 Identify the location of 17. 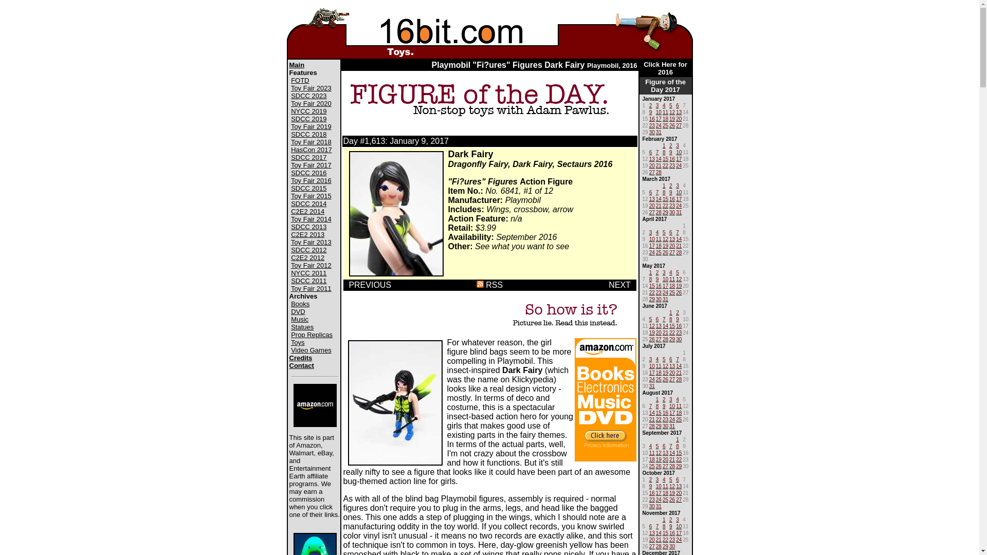
(665, 285).